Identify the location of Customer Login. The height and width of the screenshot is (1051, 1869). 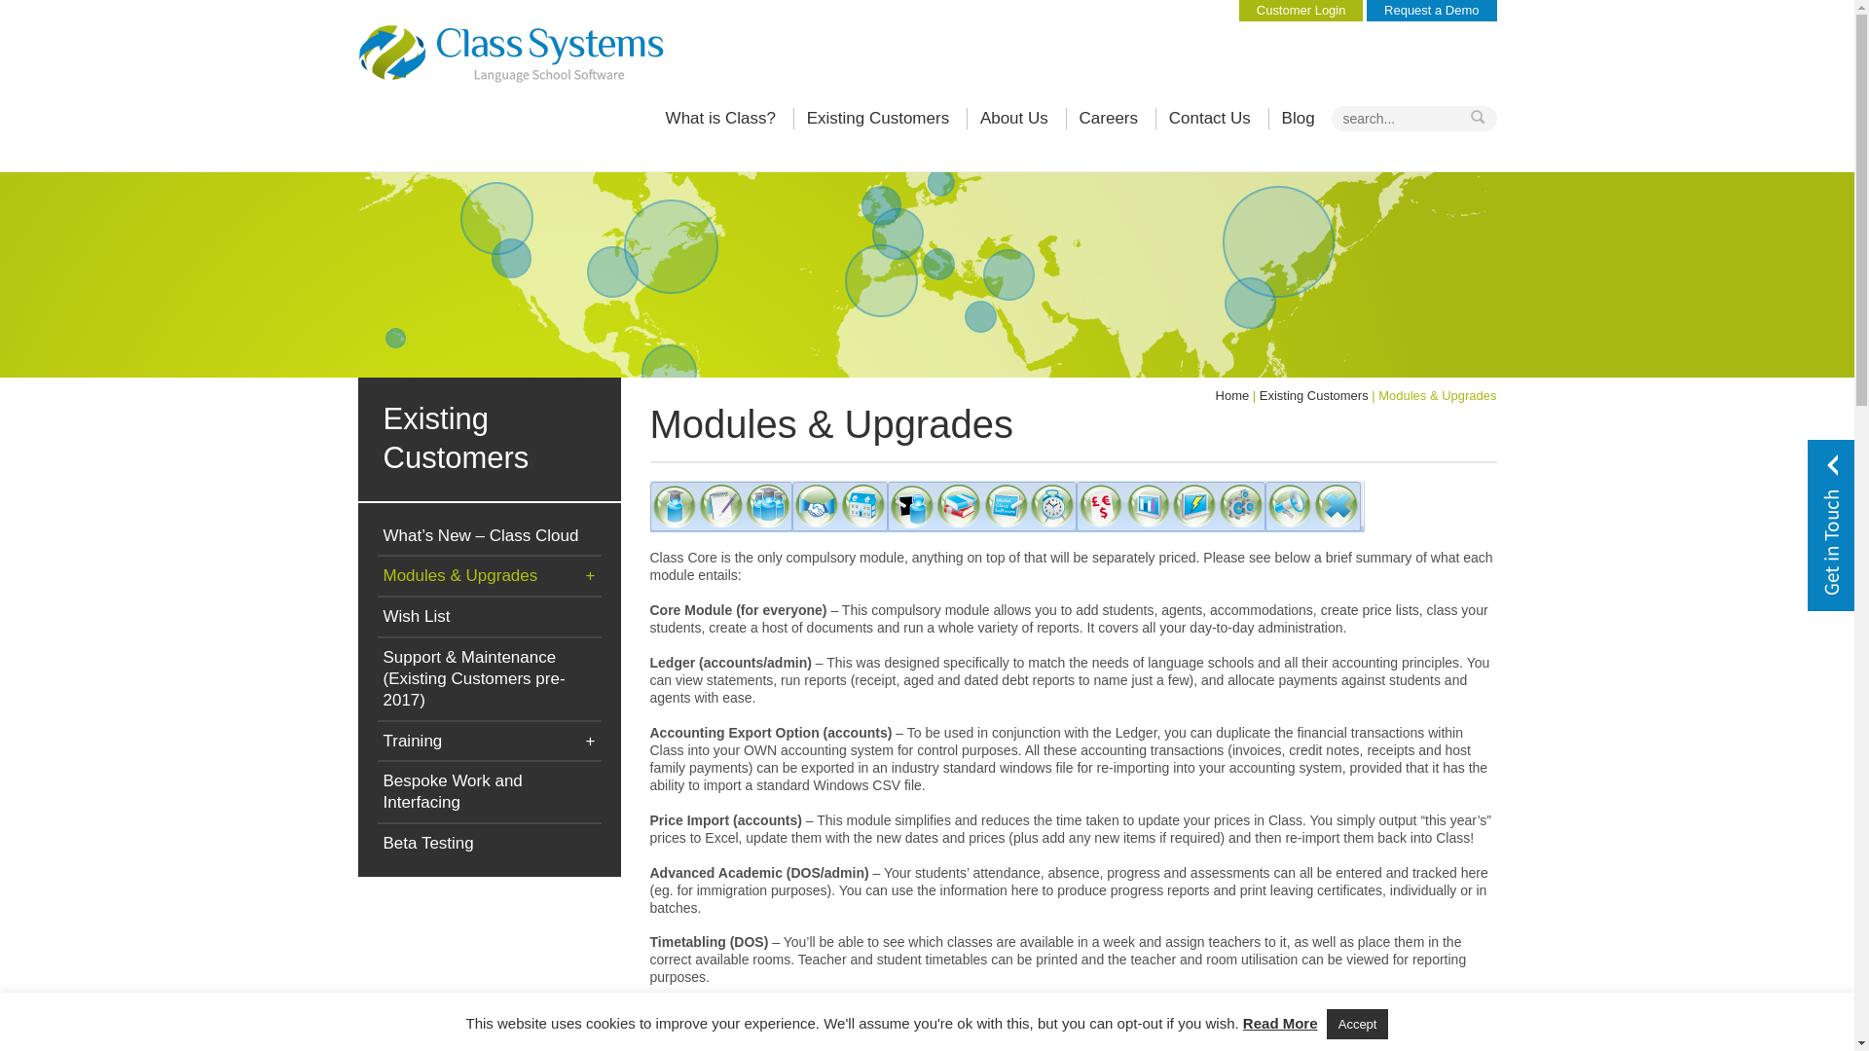
(1301, 10).